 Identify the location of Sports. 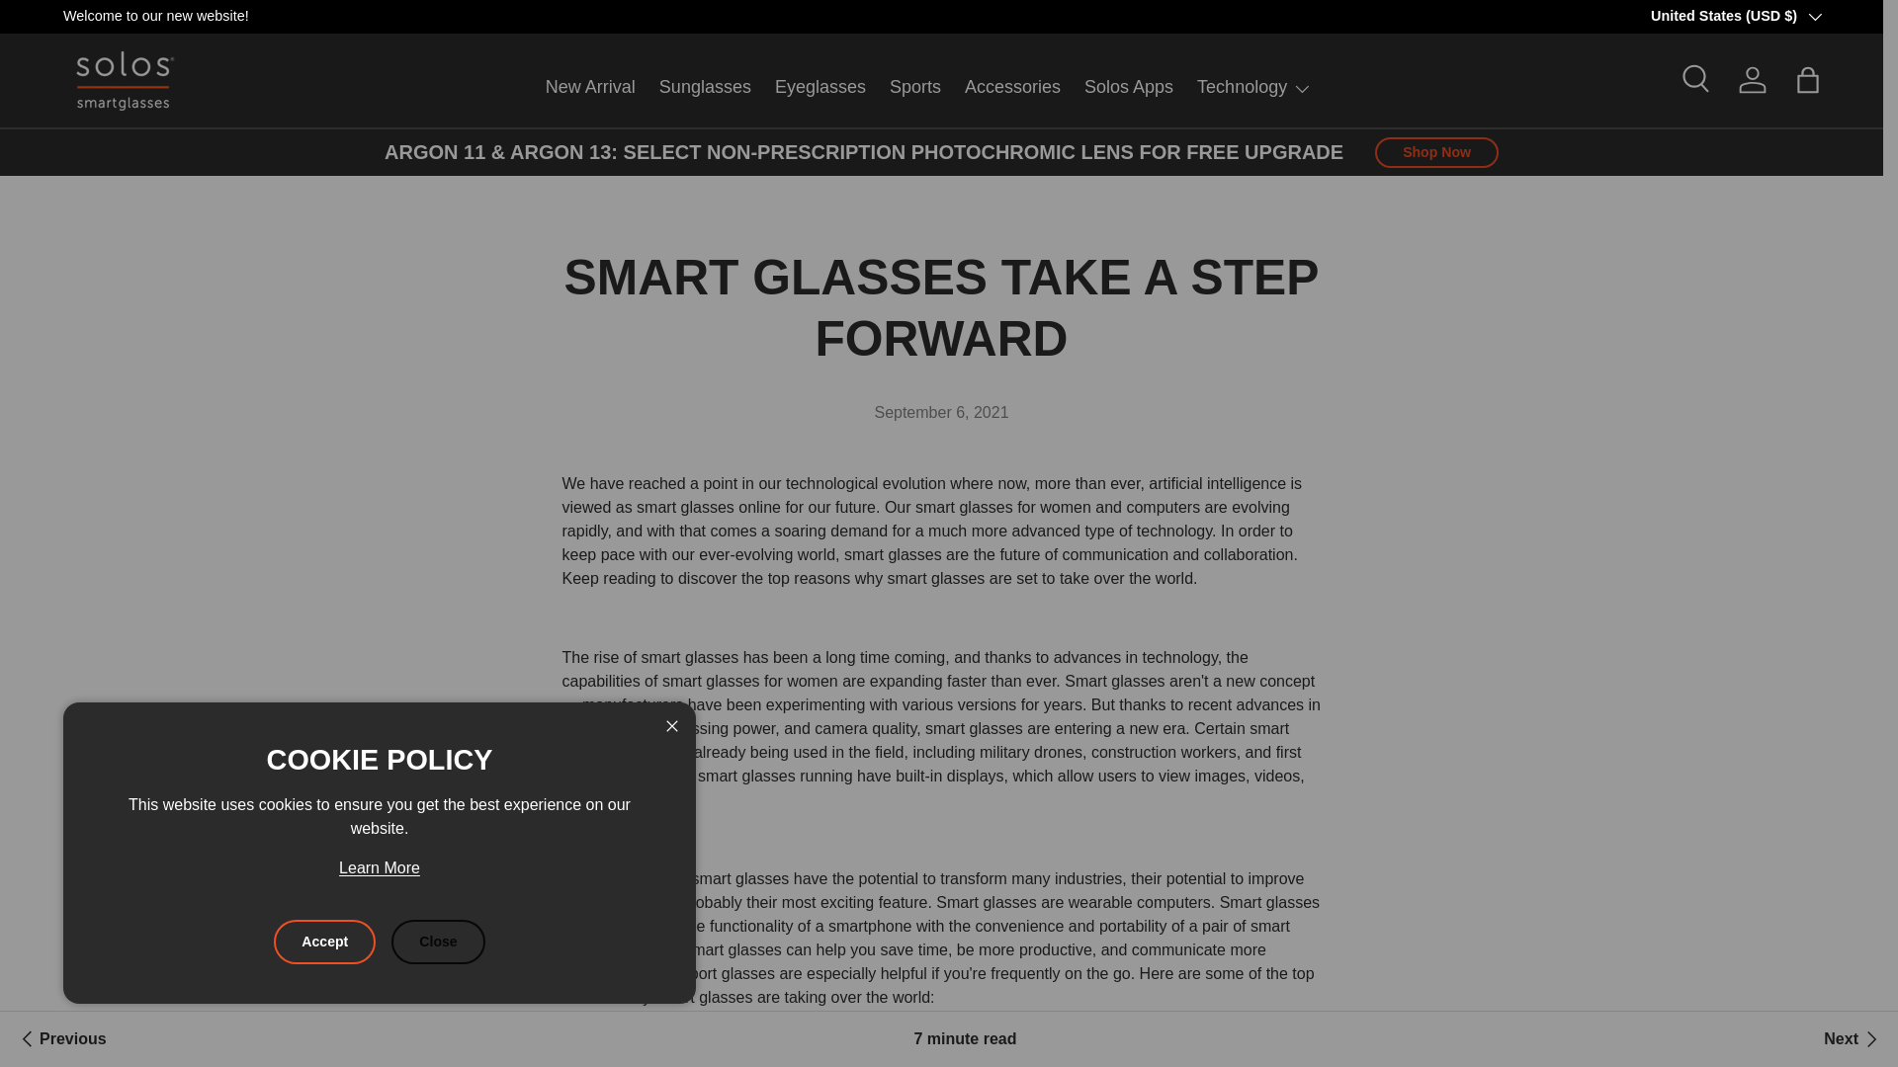
(915, 88).